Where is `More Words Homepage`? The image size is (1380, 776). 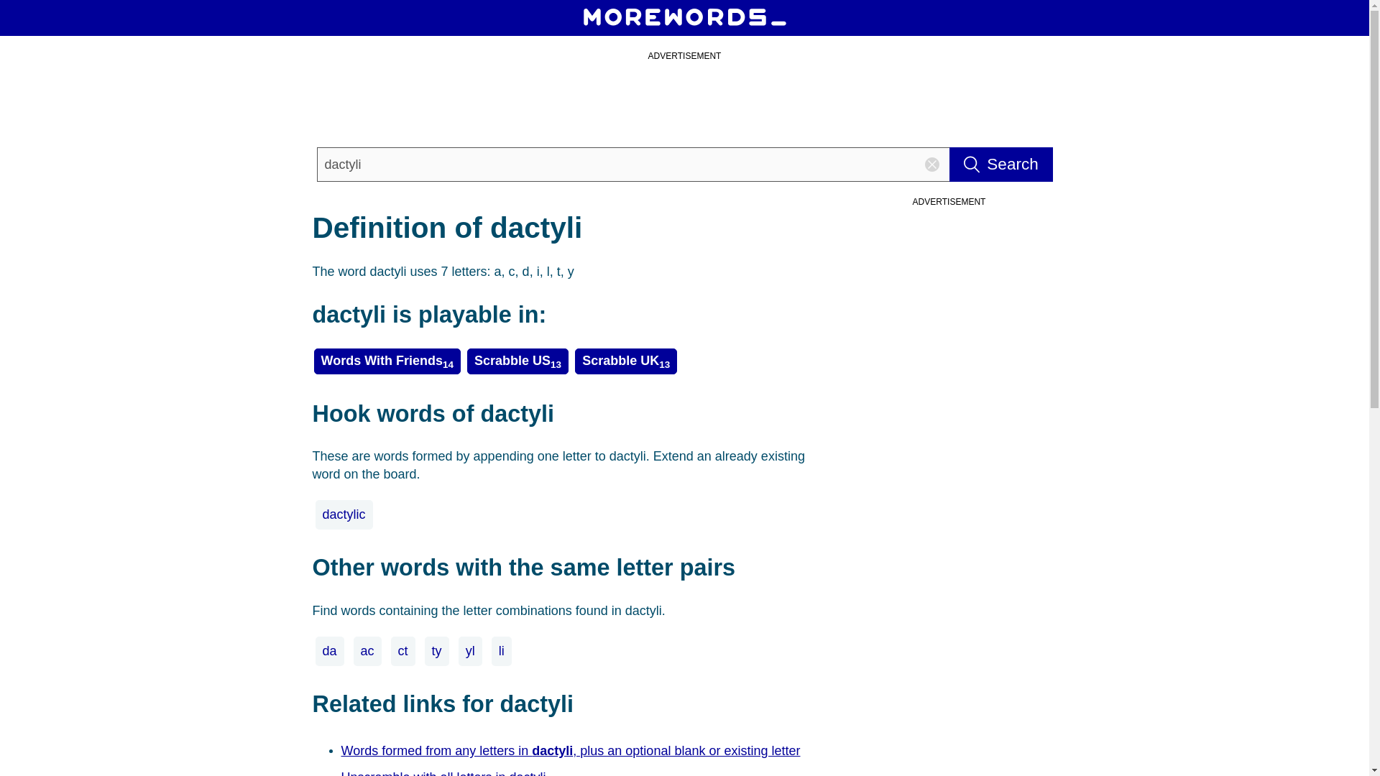 More Words Homepage is located at coordinates (684, 17).